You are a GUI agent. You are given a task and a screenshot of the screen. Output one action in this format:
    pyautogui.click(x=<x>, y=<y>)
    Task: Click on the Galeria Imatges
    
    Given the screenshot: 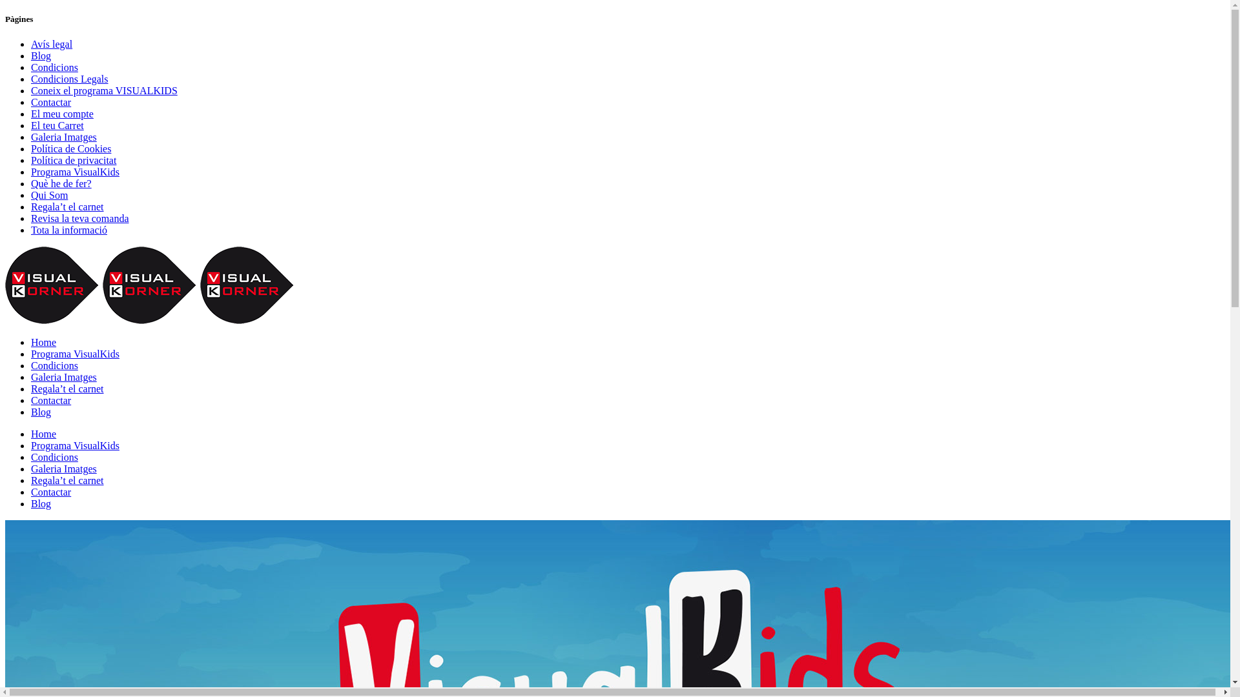 What is the action you would take?
    pyautogui.click(x=64, y=377)
    